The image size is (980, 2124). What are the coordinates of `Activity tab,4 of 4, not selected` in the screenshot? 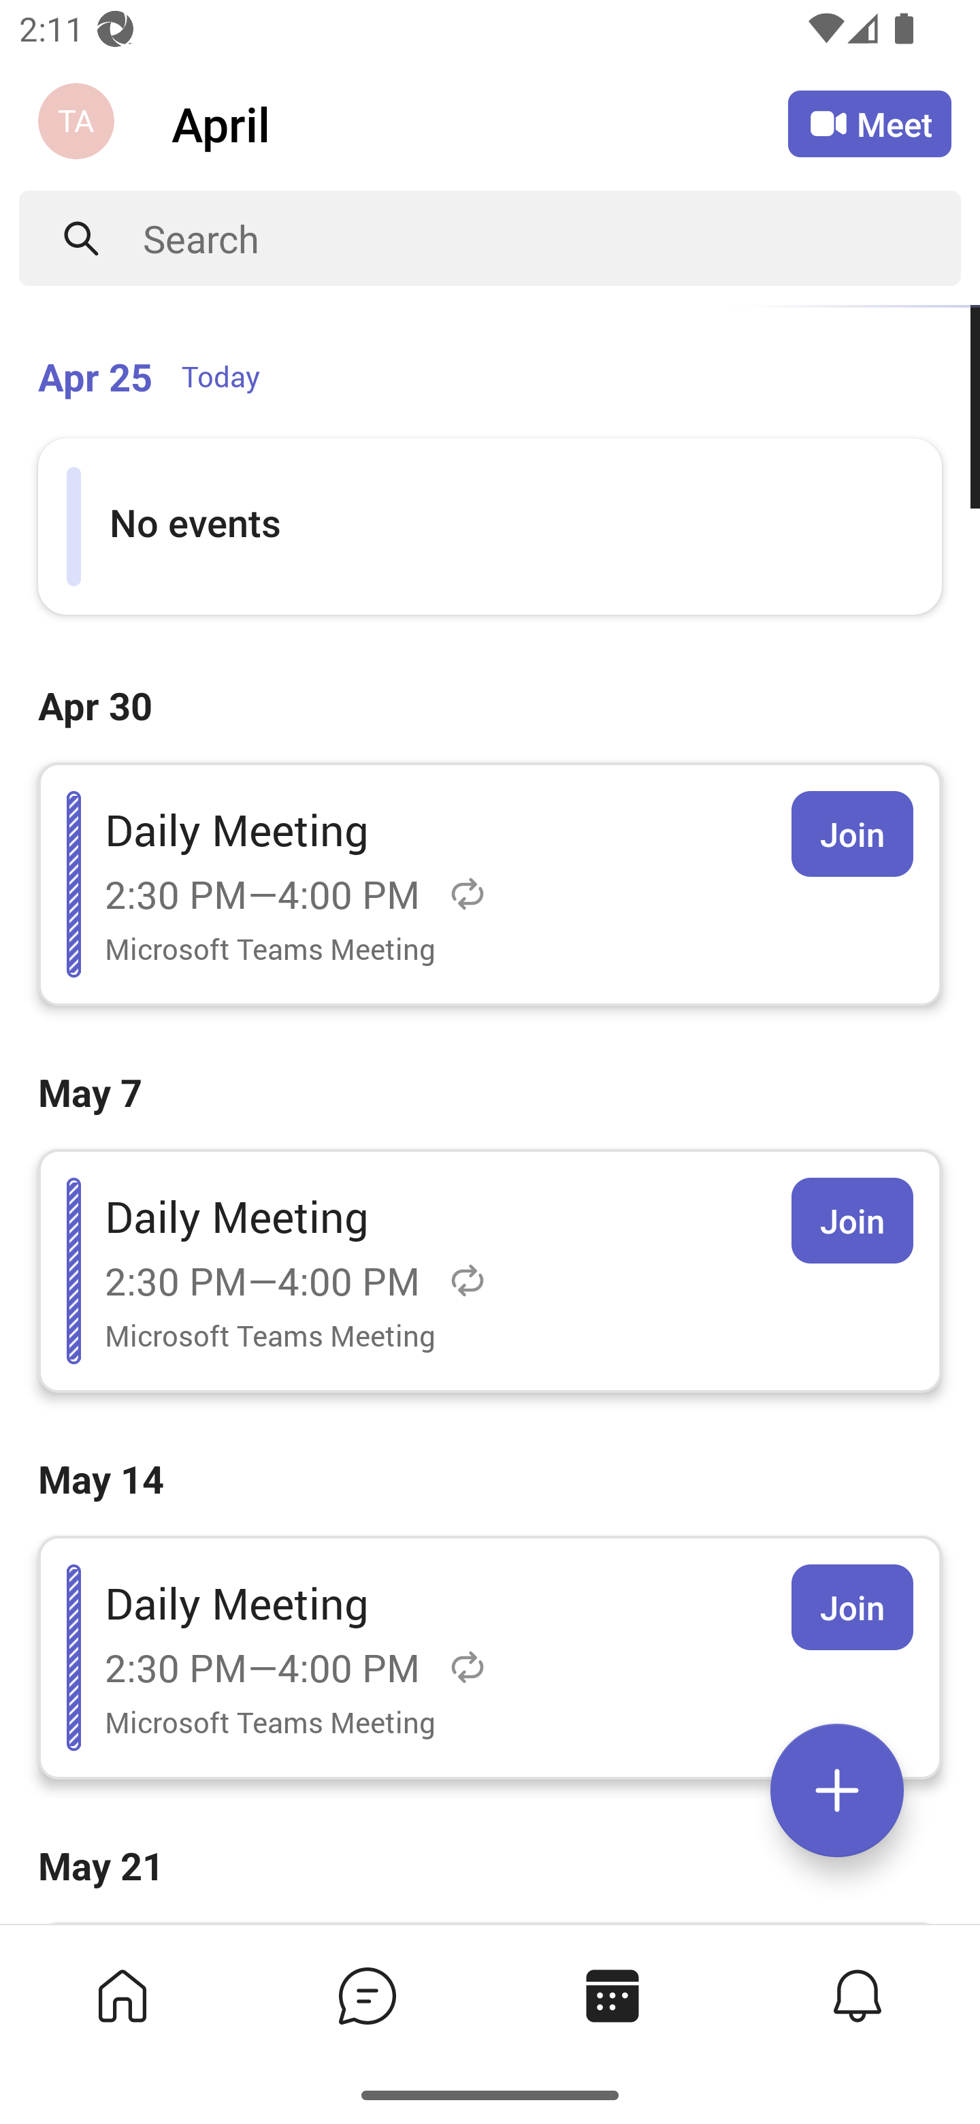 It's located at (856, 1995).